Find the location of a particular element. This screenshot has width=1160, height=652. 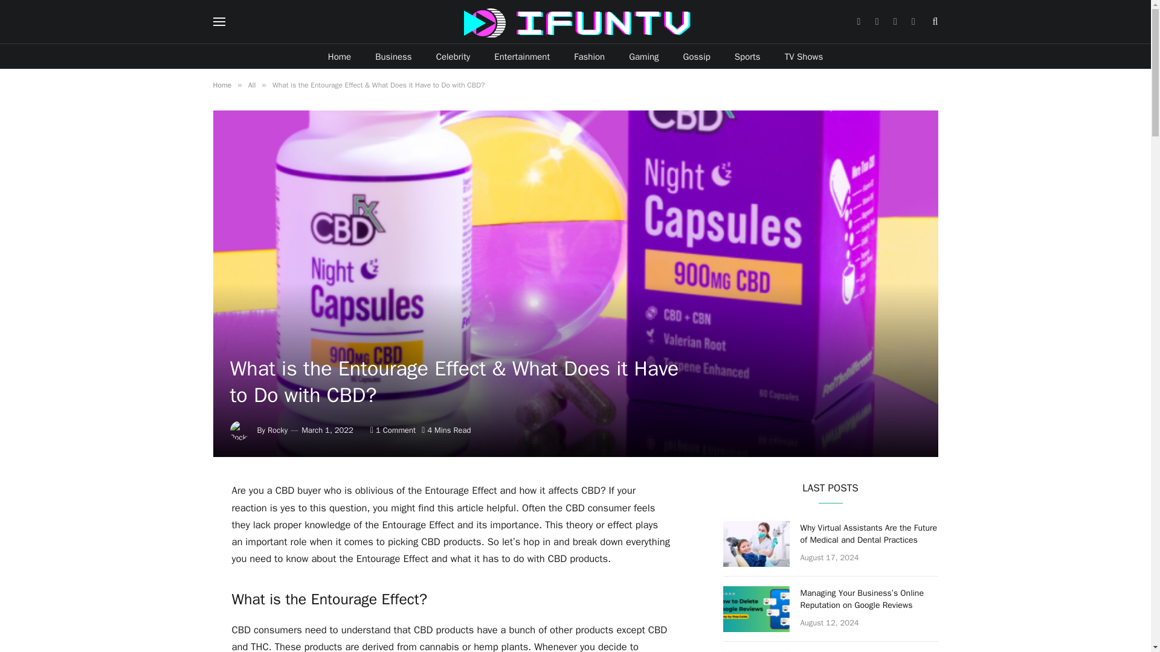

Sports is located at coordinates (747, 57).